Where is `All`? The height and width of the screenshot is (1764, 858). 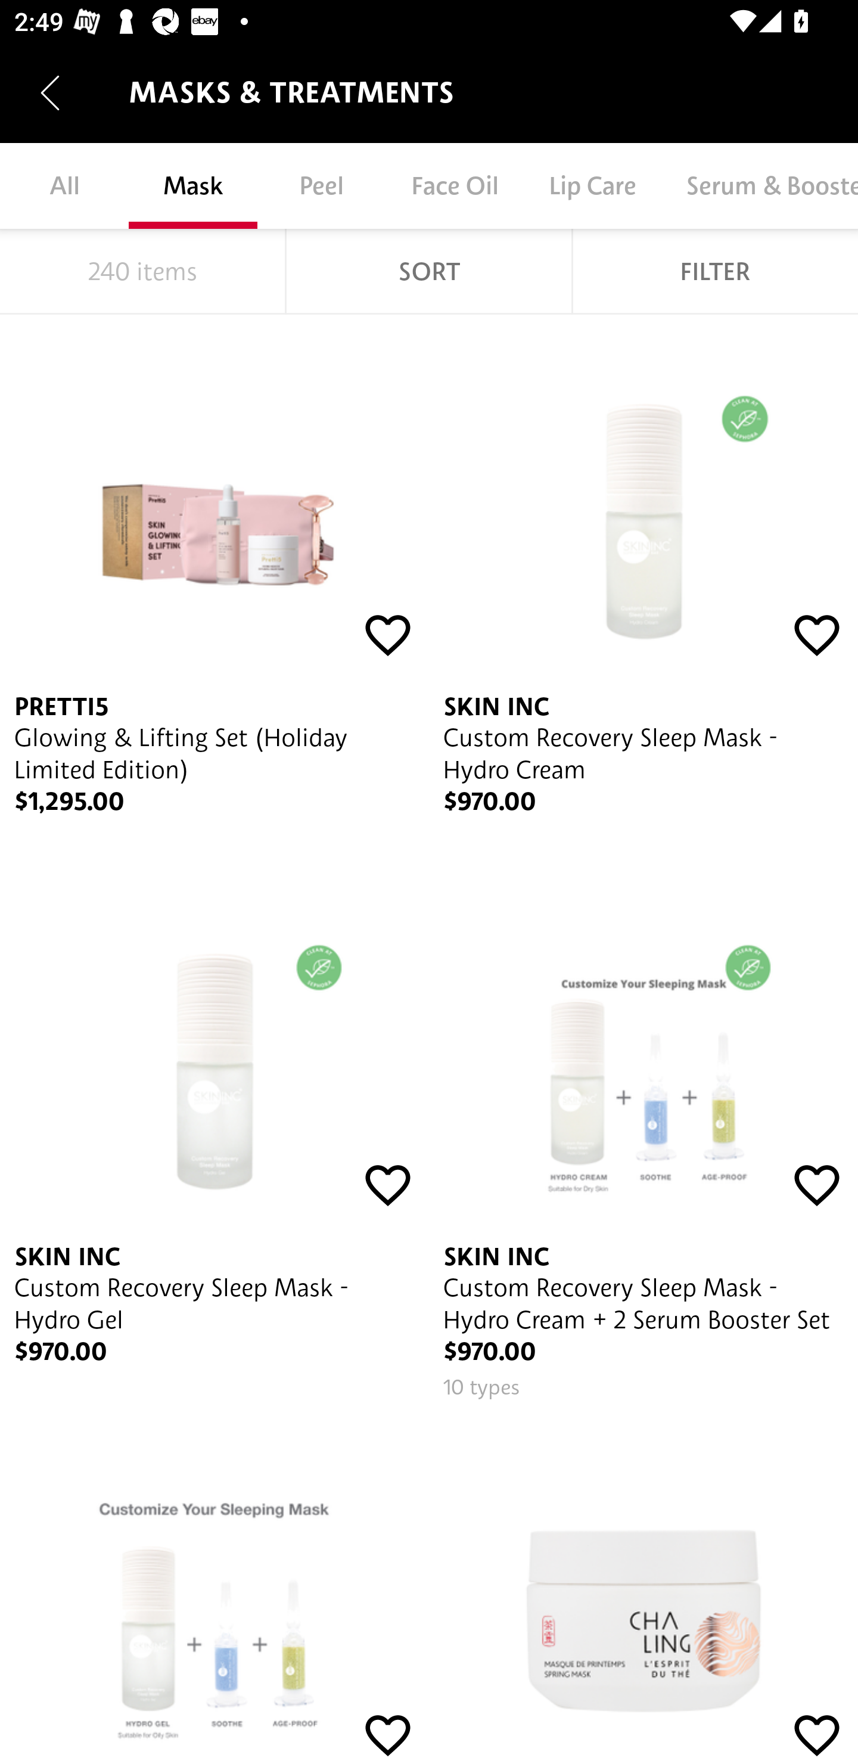 All is located at coordinates (64, 186).